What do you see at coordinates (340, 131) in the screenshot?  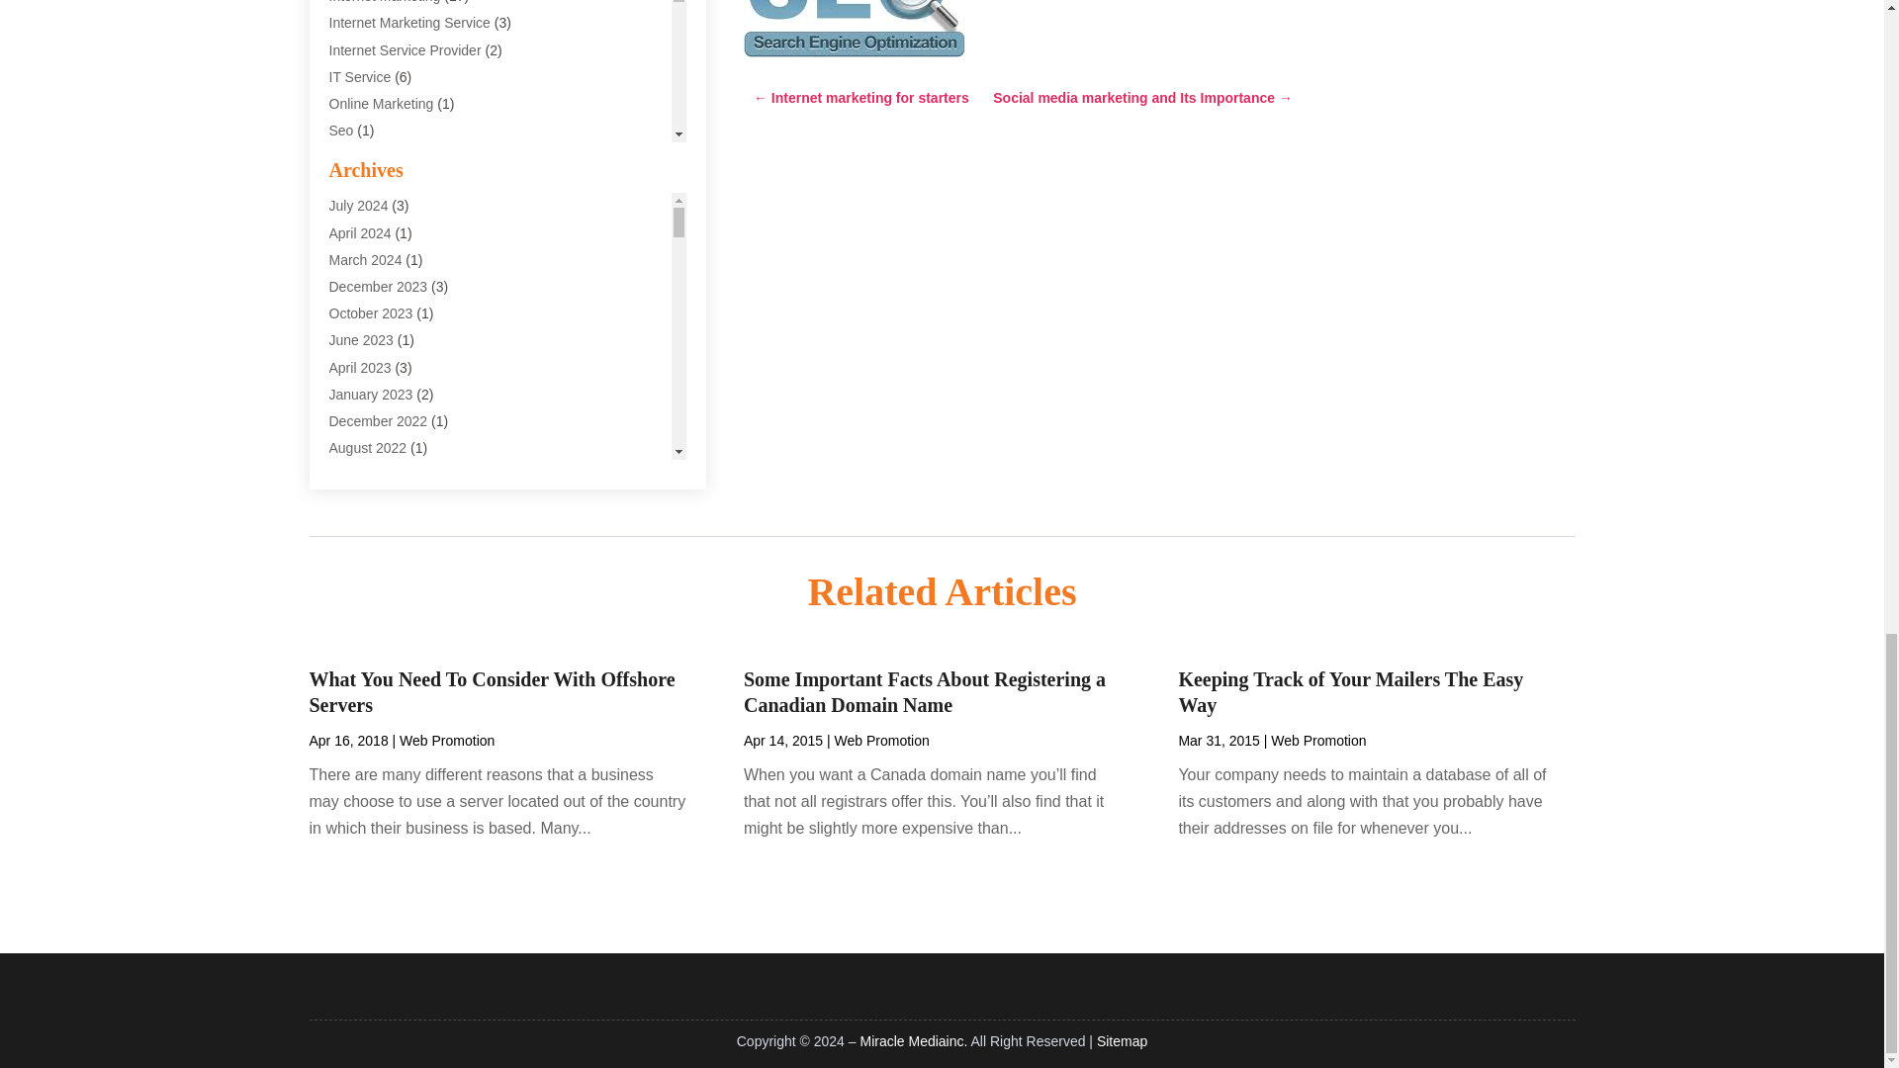 I see `Seo` at bounding box center [340, 131].